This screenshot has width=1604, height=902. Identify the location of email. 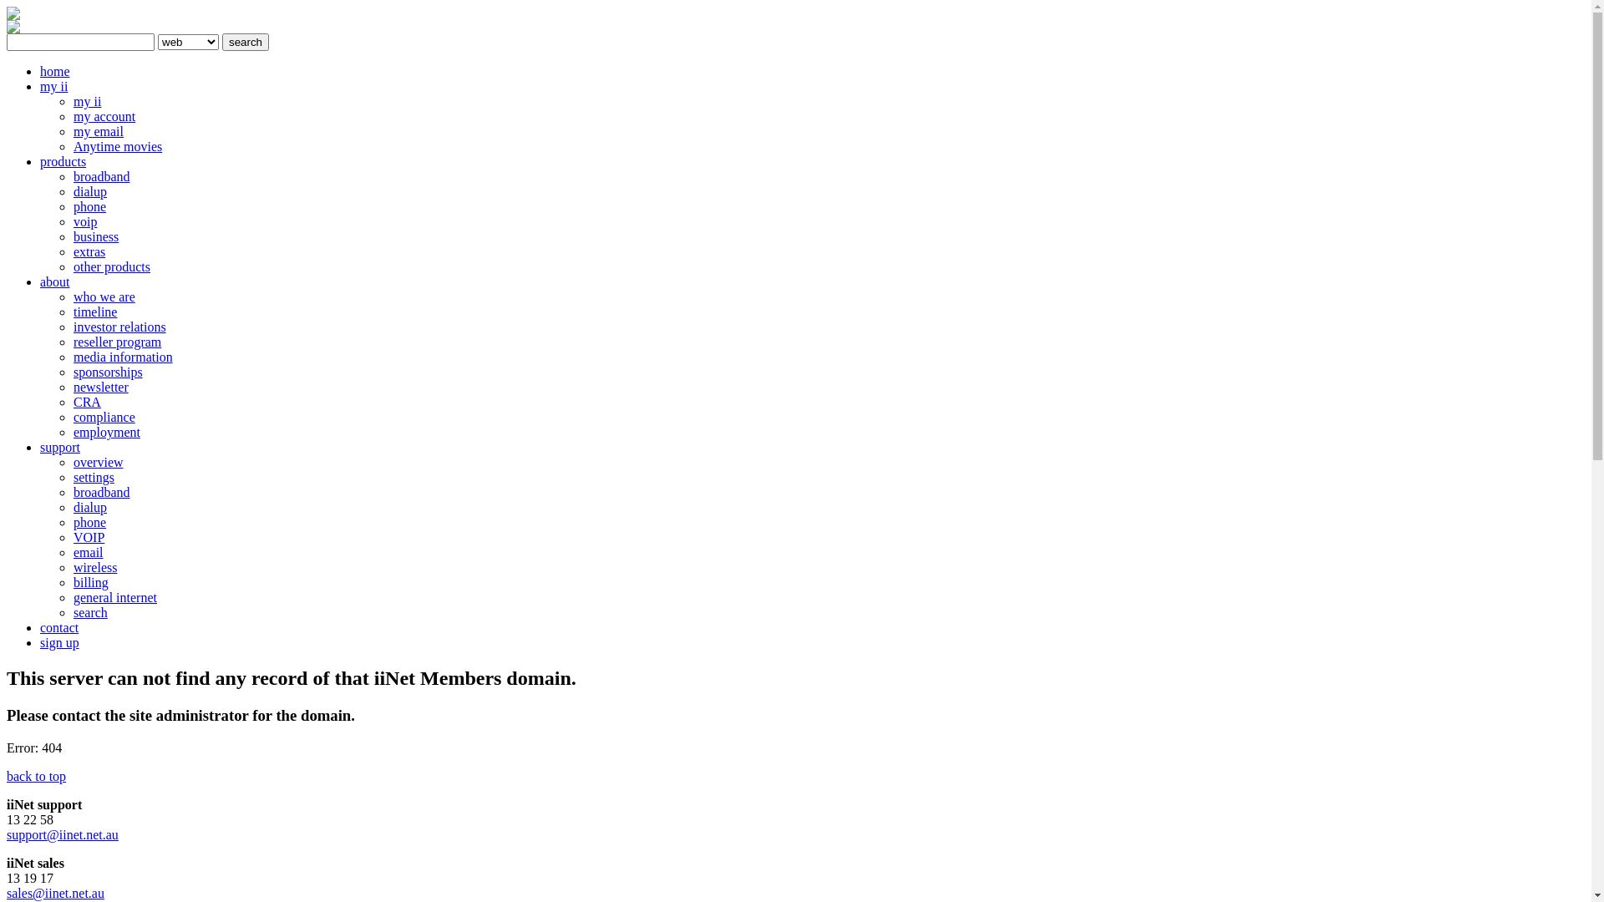
(89, 553).